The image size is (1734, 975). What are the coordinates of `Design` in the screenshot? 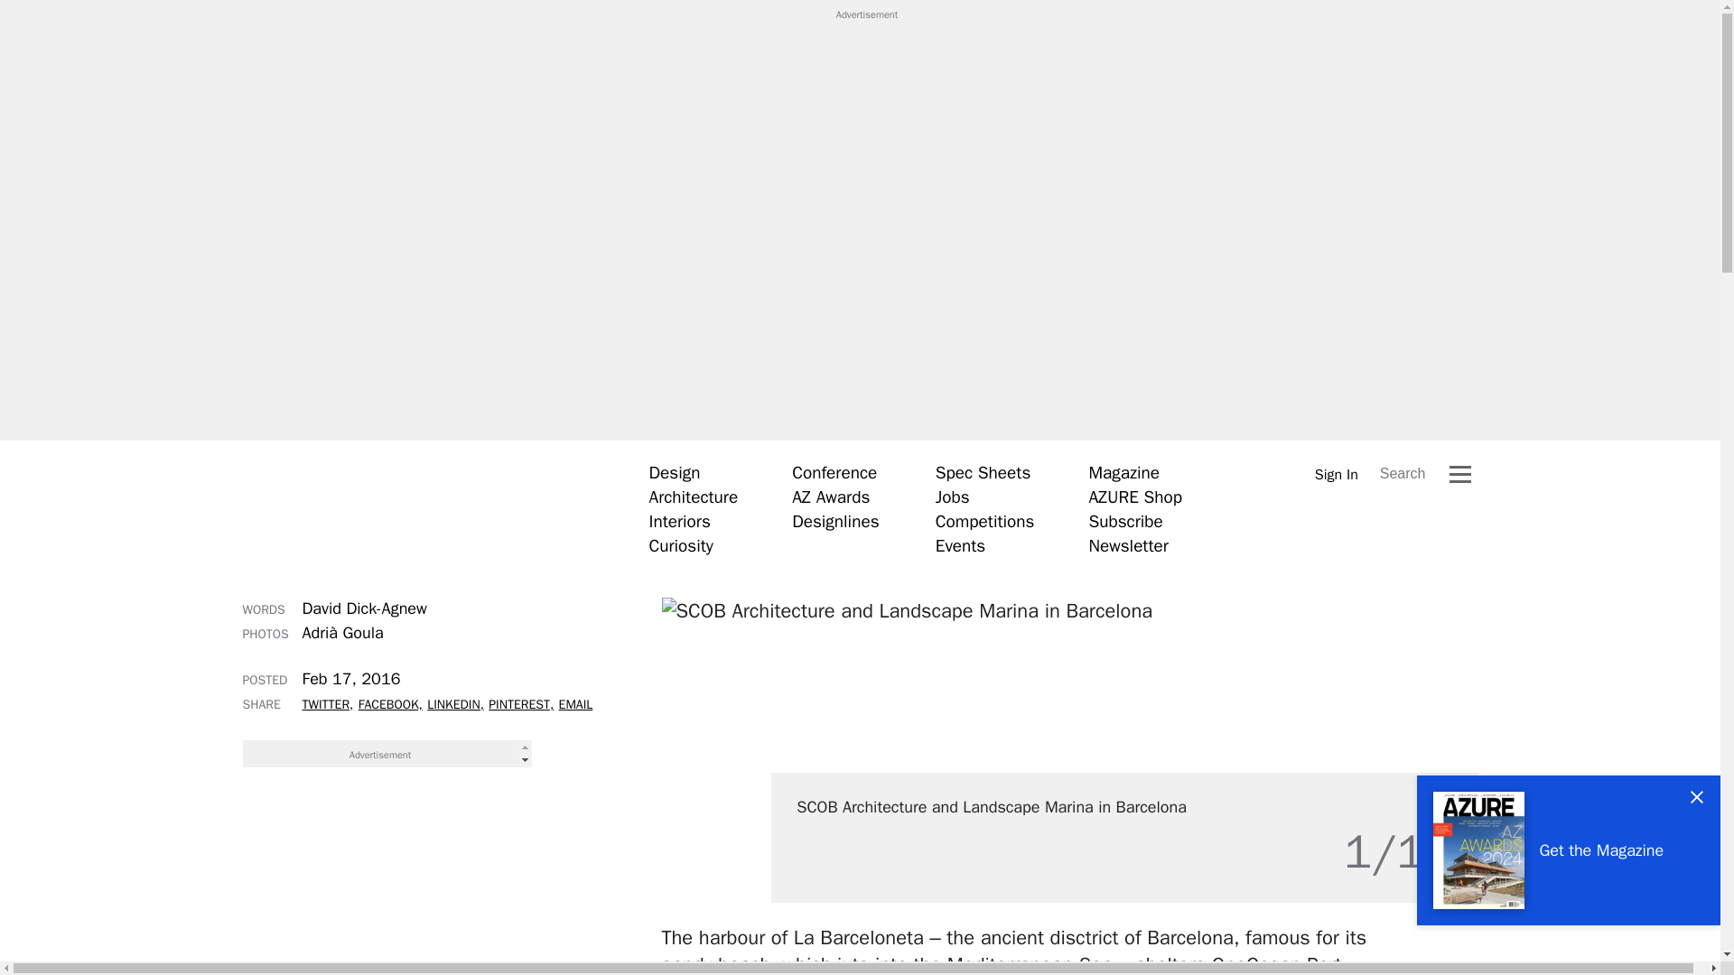 It's located at (674, 472).